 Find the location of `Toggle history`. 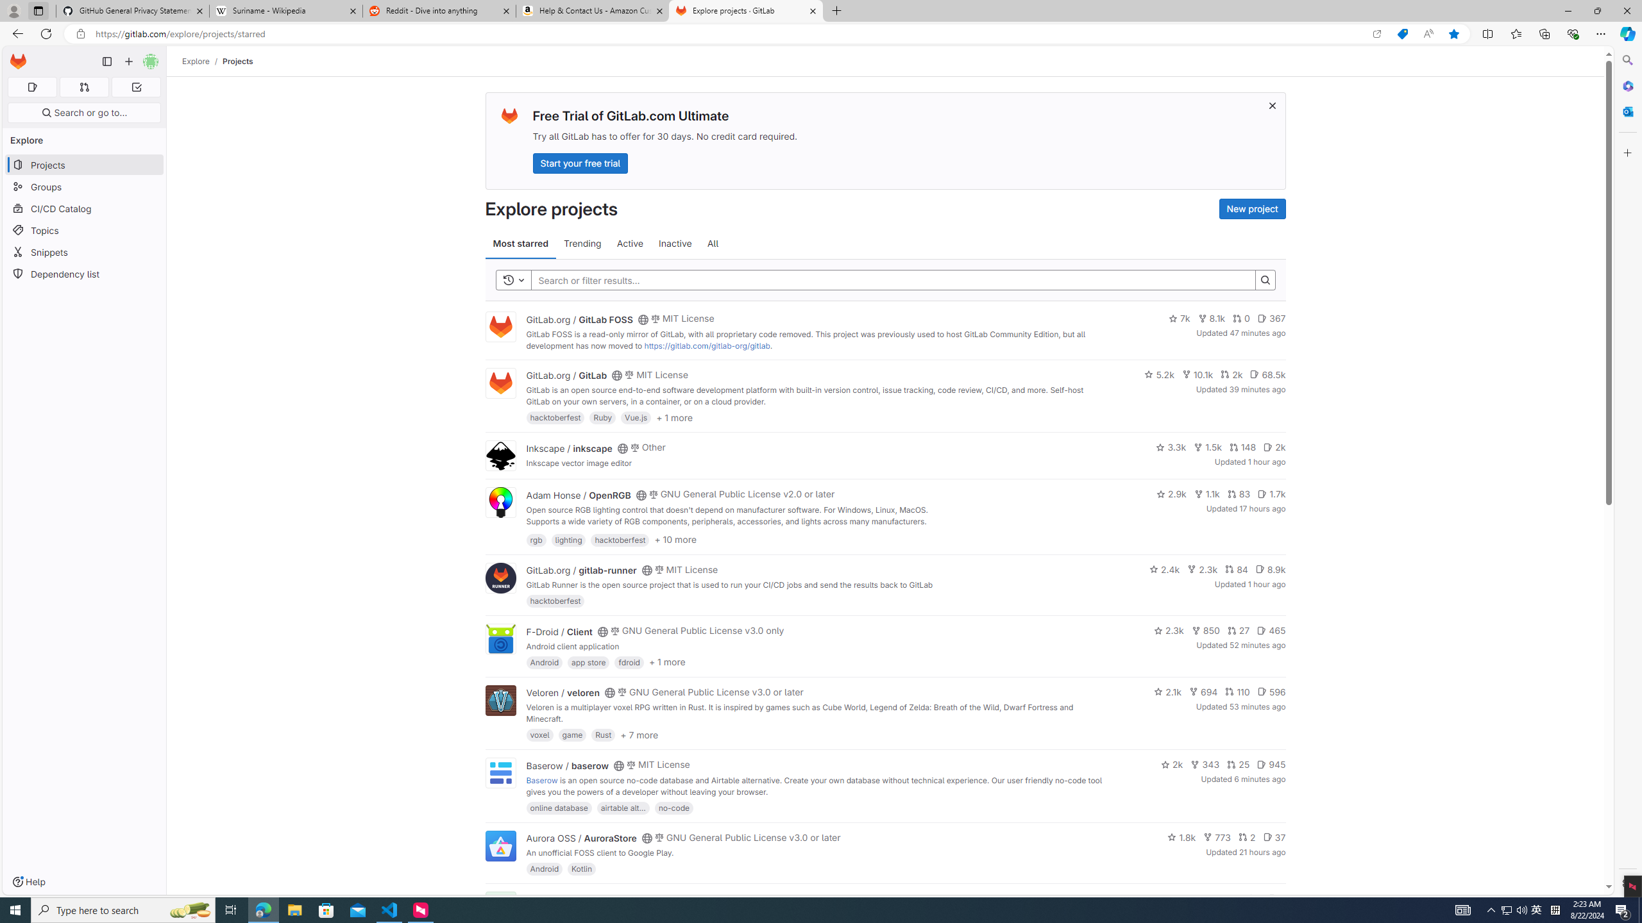

Toggle history is located at coordinates (514, 279).